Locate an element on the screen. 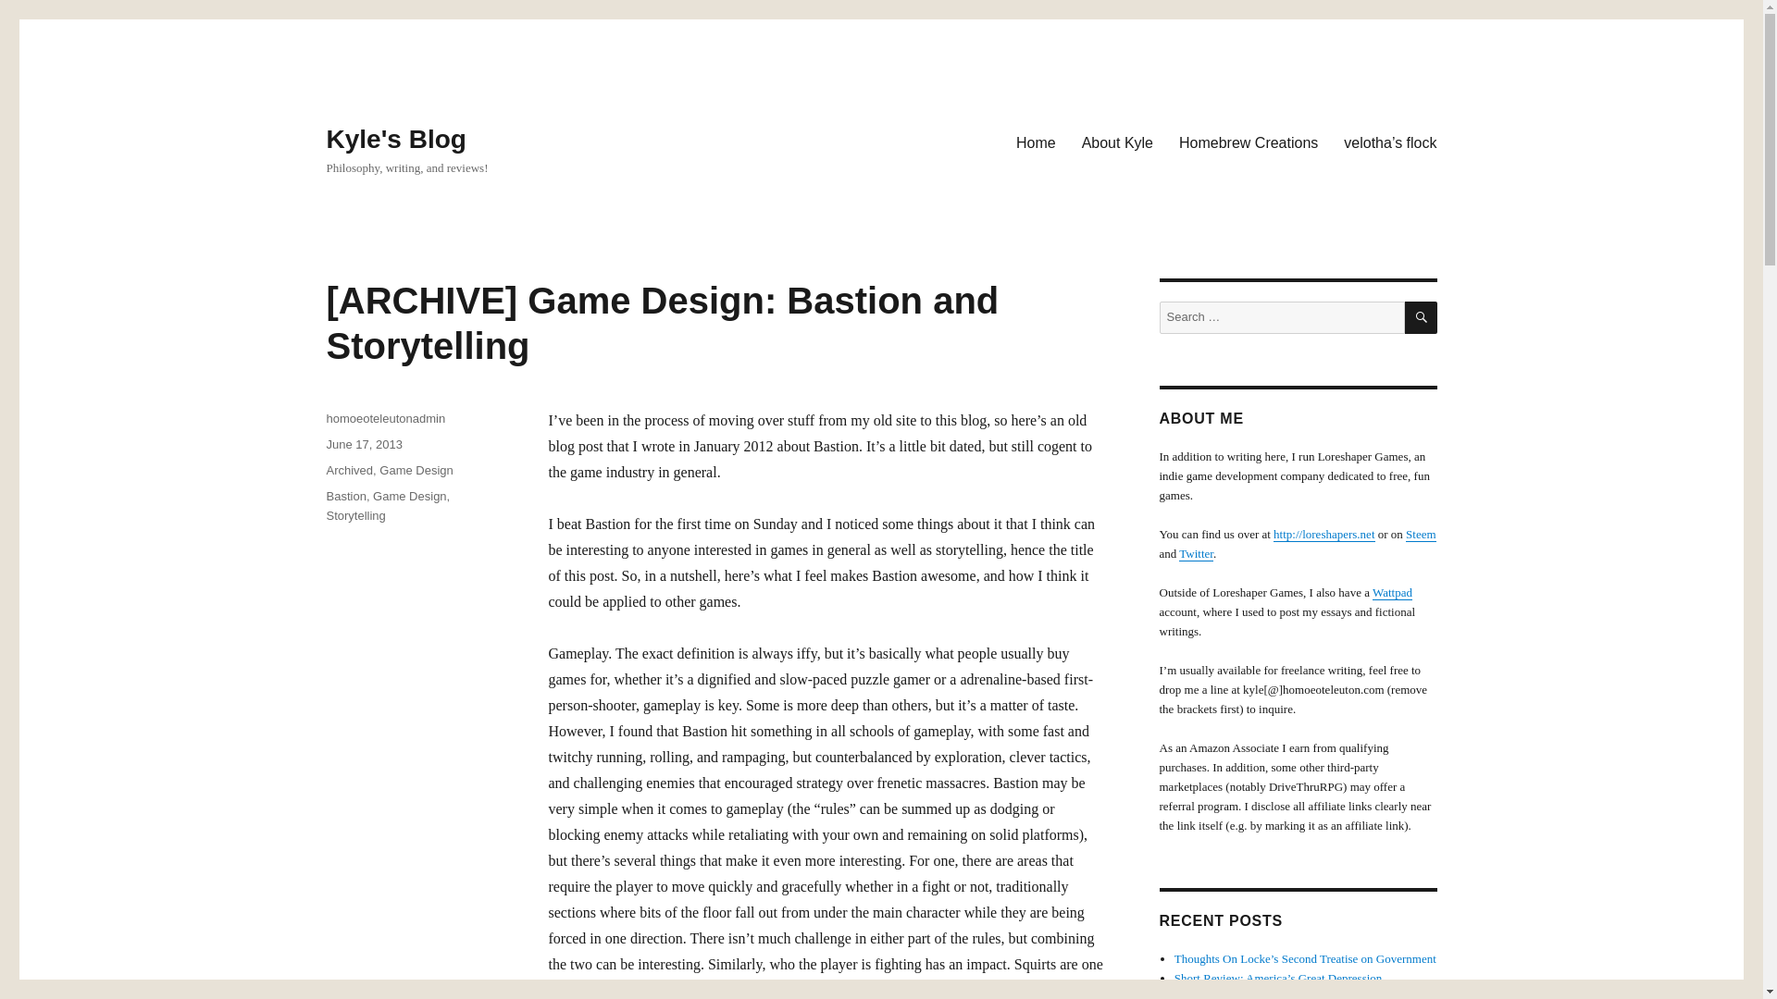 The height and width of the screenshot is (999, 1777). Kyle's Blog is located at coordinates (395, 139).